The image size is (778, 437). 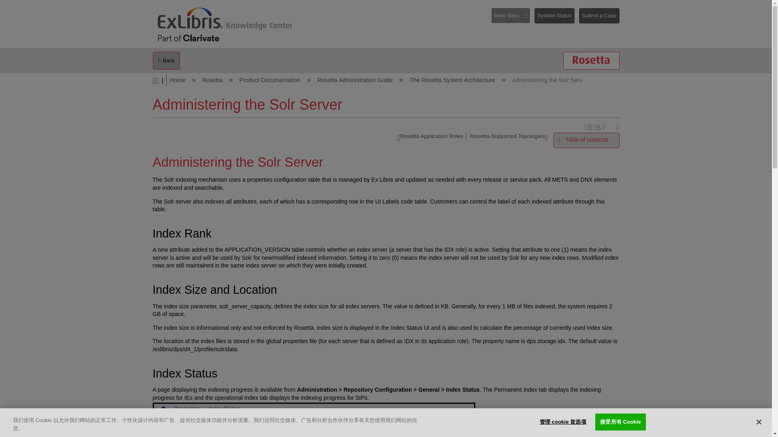 I want to click on The Rosetta System Architecture, so click(x=453, y=80).